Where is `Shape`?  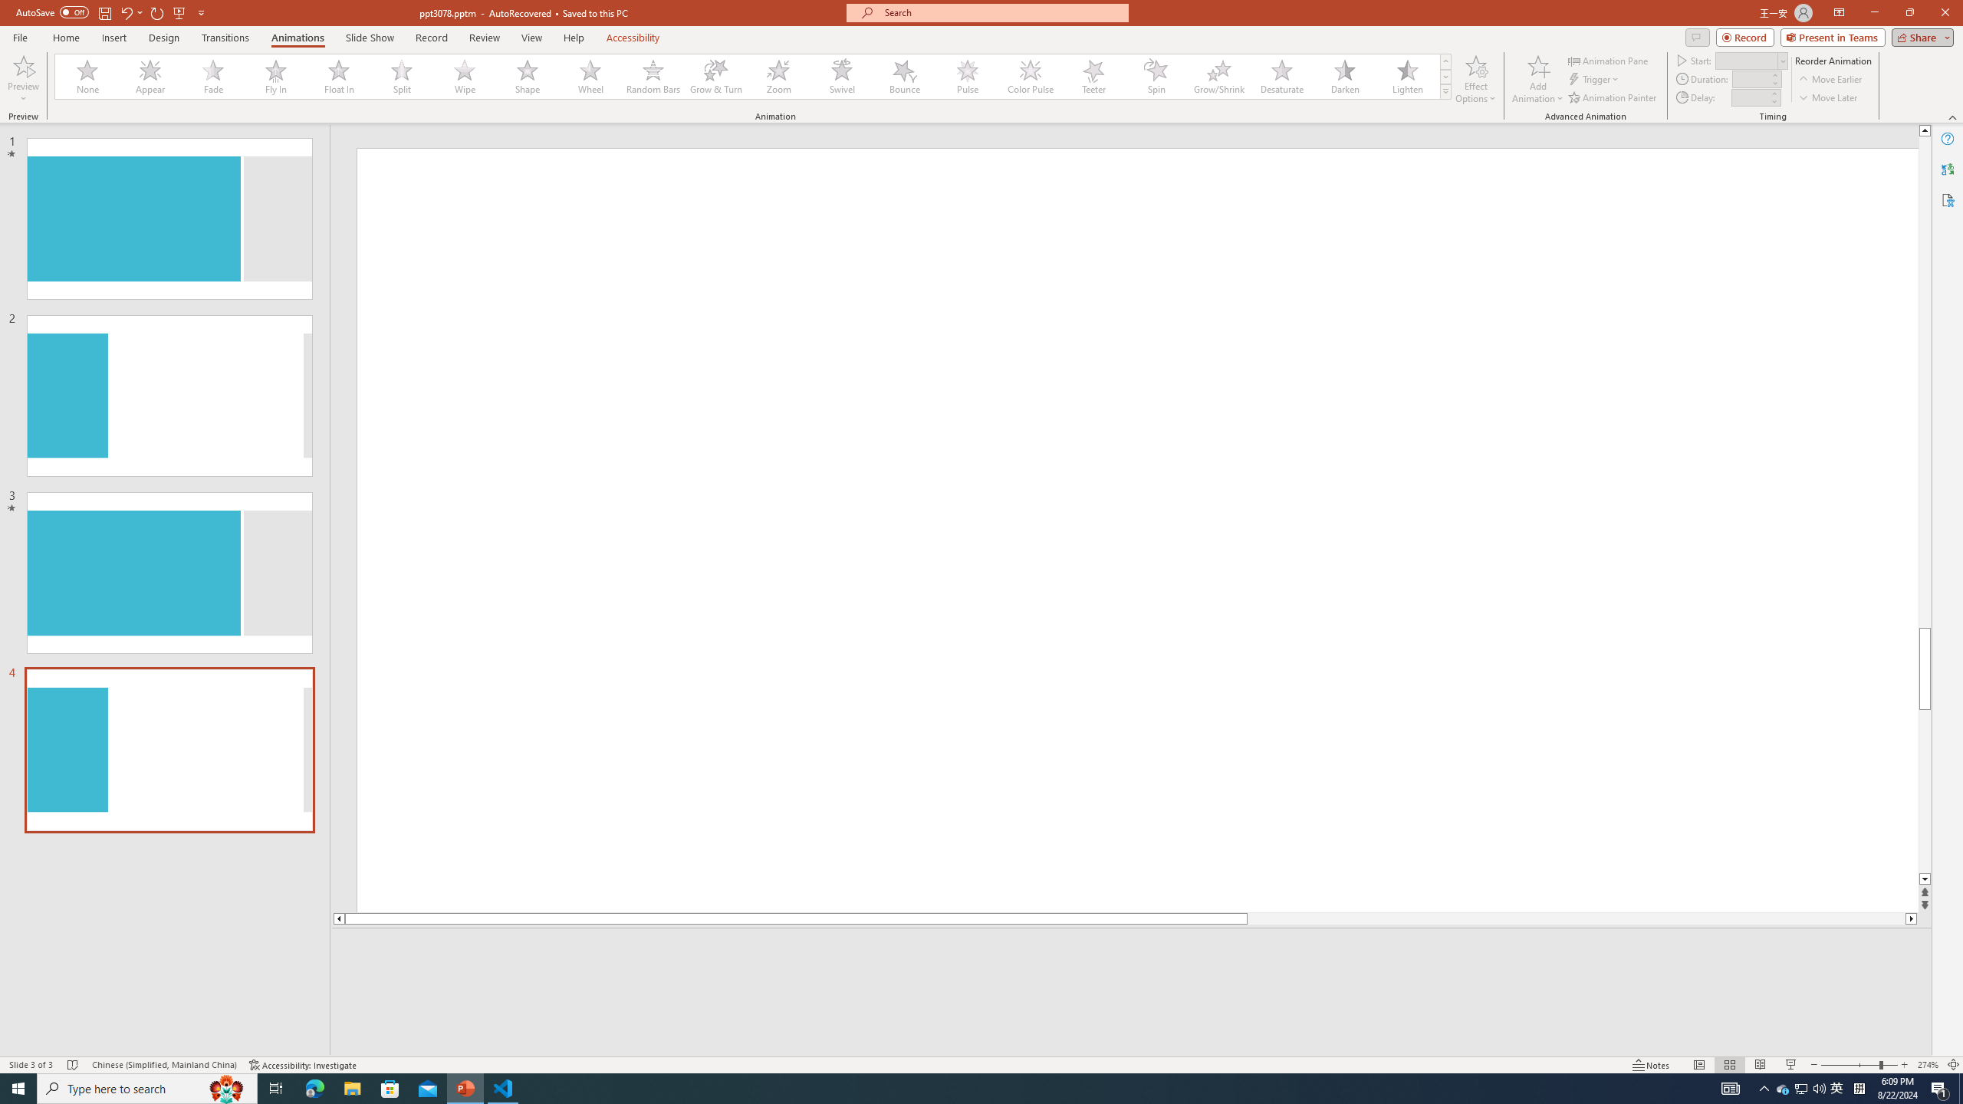 Shape is located at coordinates (528, 77).